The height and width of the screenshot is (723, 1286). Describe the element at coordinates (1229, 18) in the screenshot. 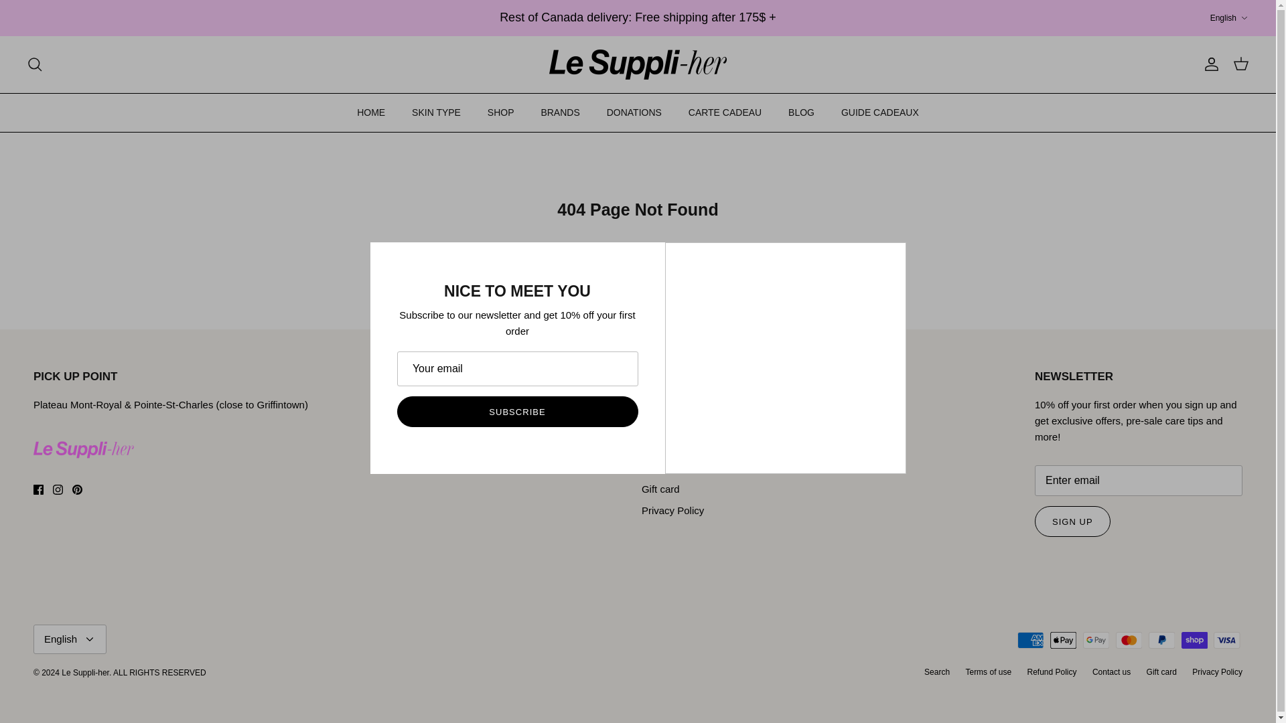

I see `PayPal` at that location.